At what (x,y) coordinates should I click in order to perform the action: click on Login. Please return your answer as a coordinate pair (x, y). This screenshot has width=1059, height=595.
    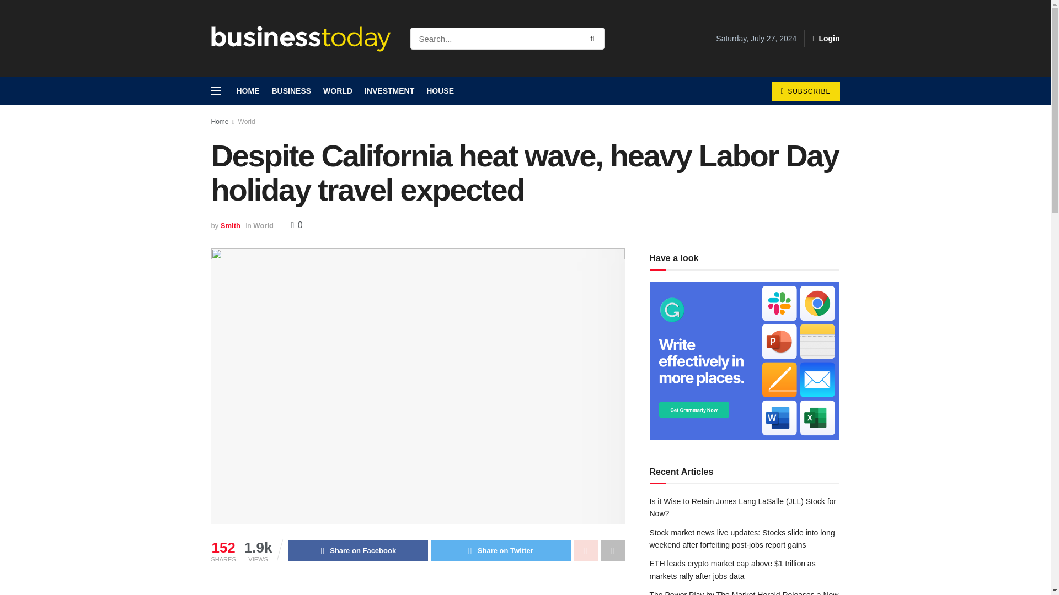
    Looking at the image, I should click on (826, 39).